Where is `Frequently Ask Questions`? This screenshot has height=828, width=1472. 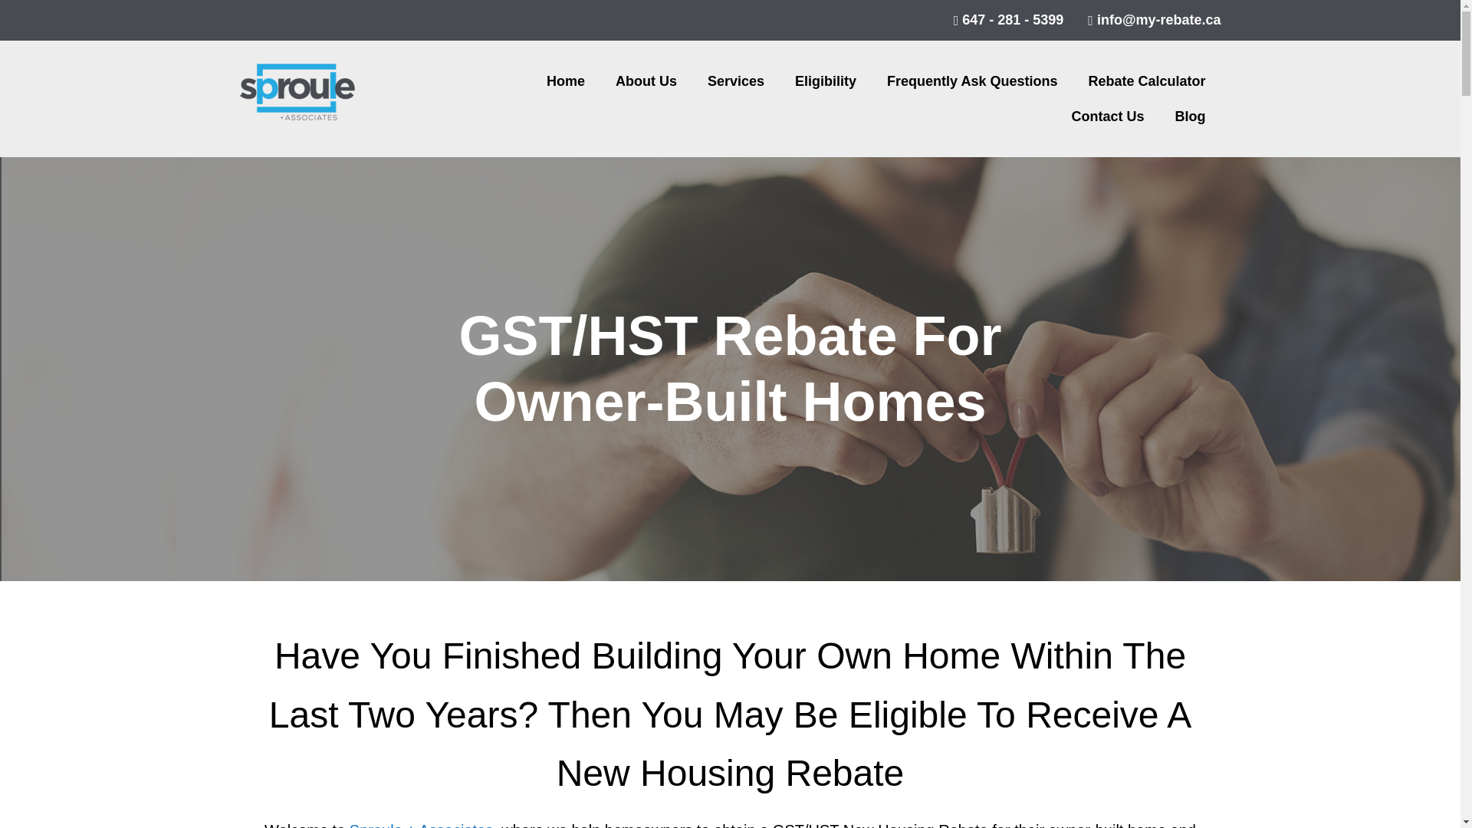 Frequently Ask Questions is located at coordinates (972, 81).